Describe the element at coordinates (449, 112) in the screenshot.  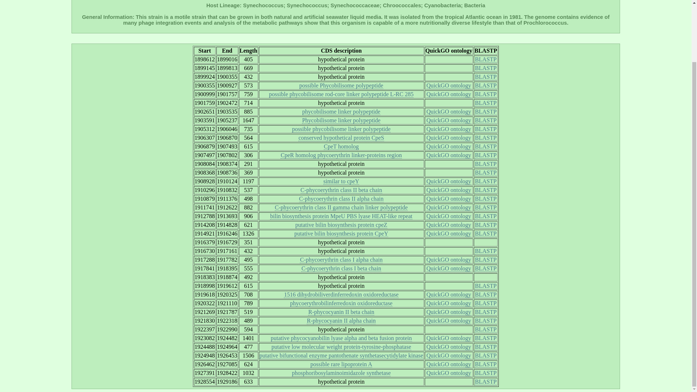
I see `Retrieve QuickGO gene ontology` at that location.